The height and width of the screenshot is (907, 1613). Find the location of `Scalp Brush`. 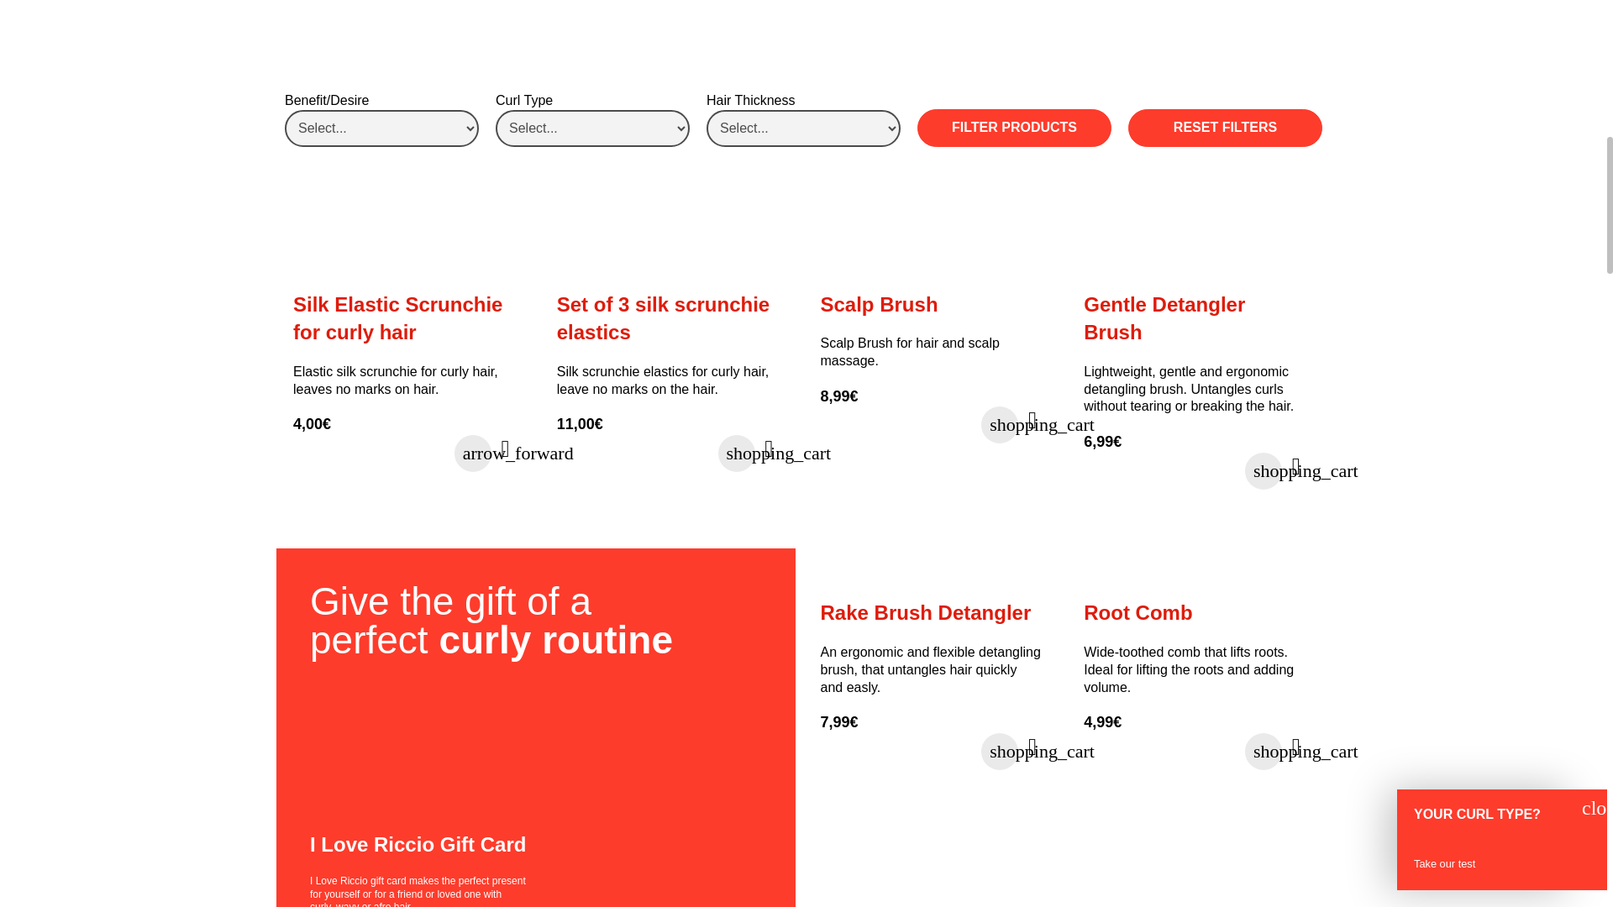

Scalp Brush is located at coordinates (931, 265).